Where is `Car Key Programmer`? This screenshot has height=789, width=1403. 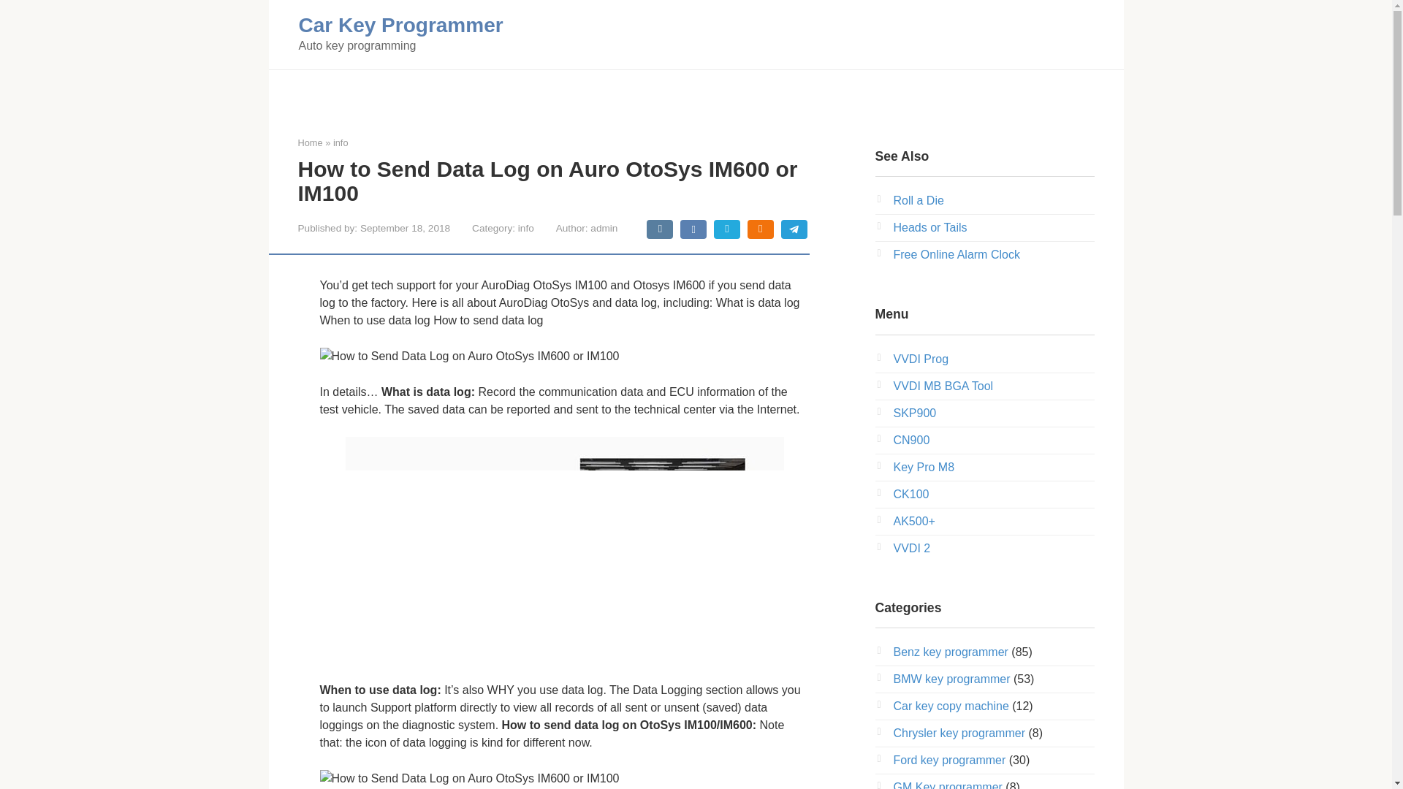 Car Key Programmer is located at coordinates (400, 25).